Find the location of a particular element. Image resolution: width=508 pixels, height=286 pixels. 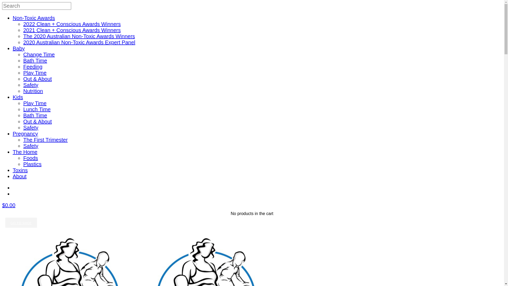

Baby is located at coordinates (19, 48).